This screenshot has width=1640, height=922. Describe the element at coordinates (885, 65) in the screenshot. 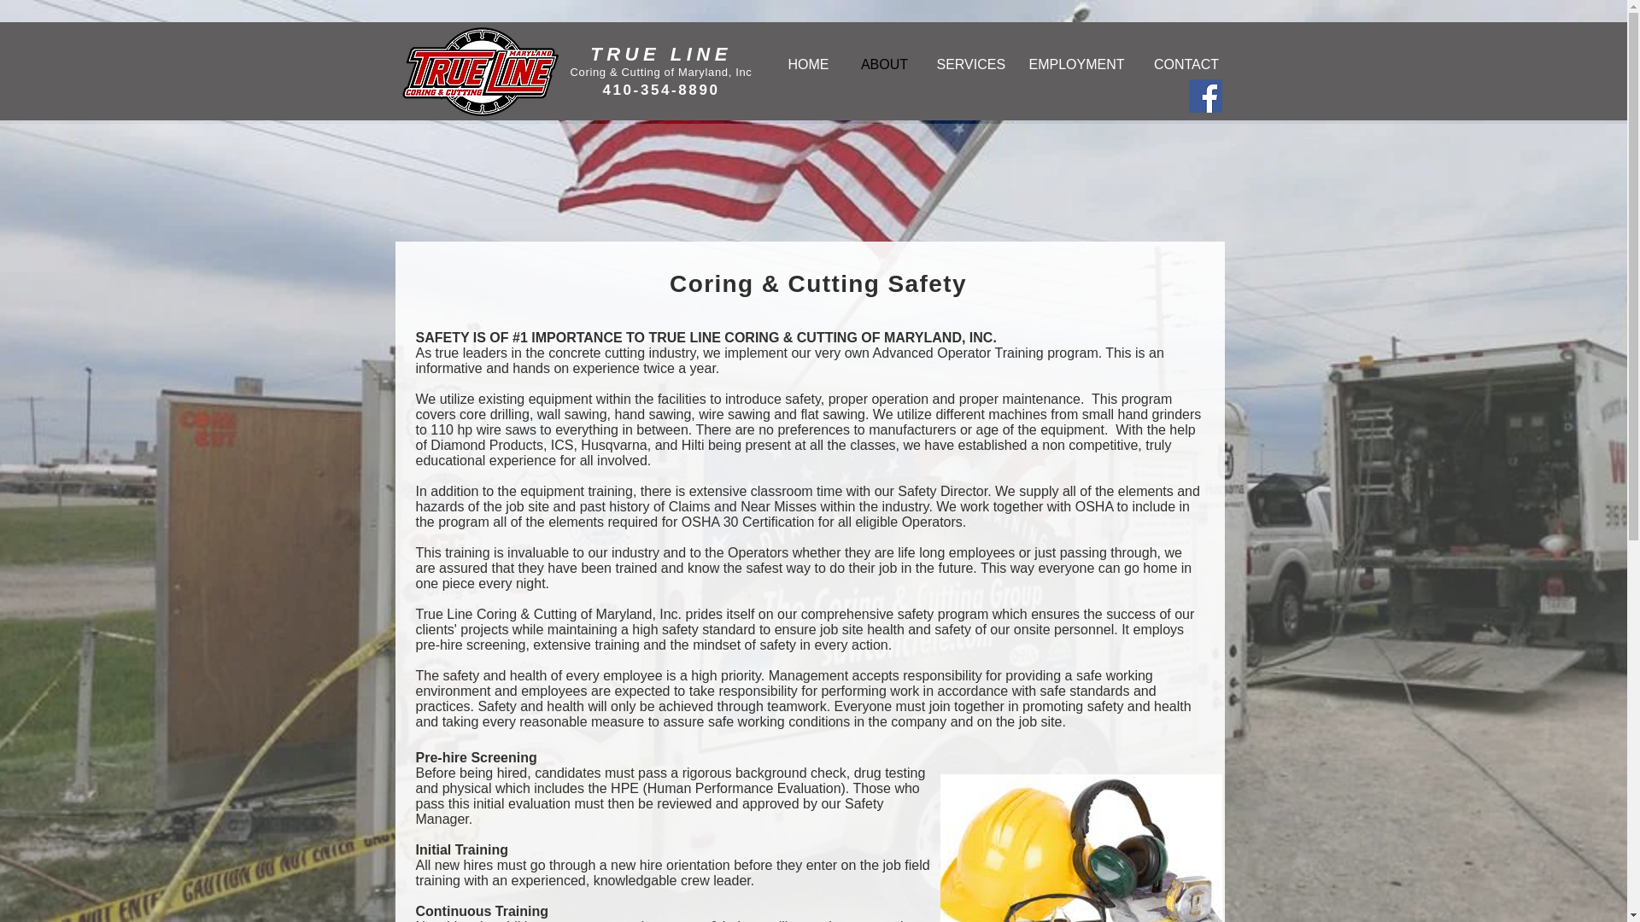

I see `ABOUT` at that location.